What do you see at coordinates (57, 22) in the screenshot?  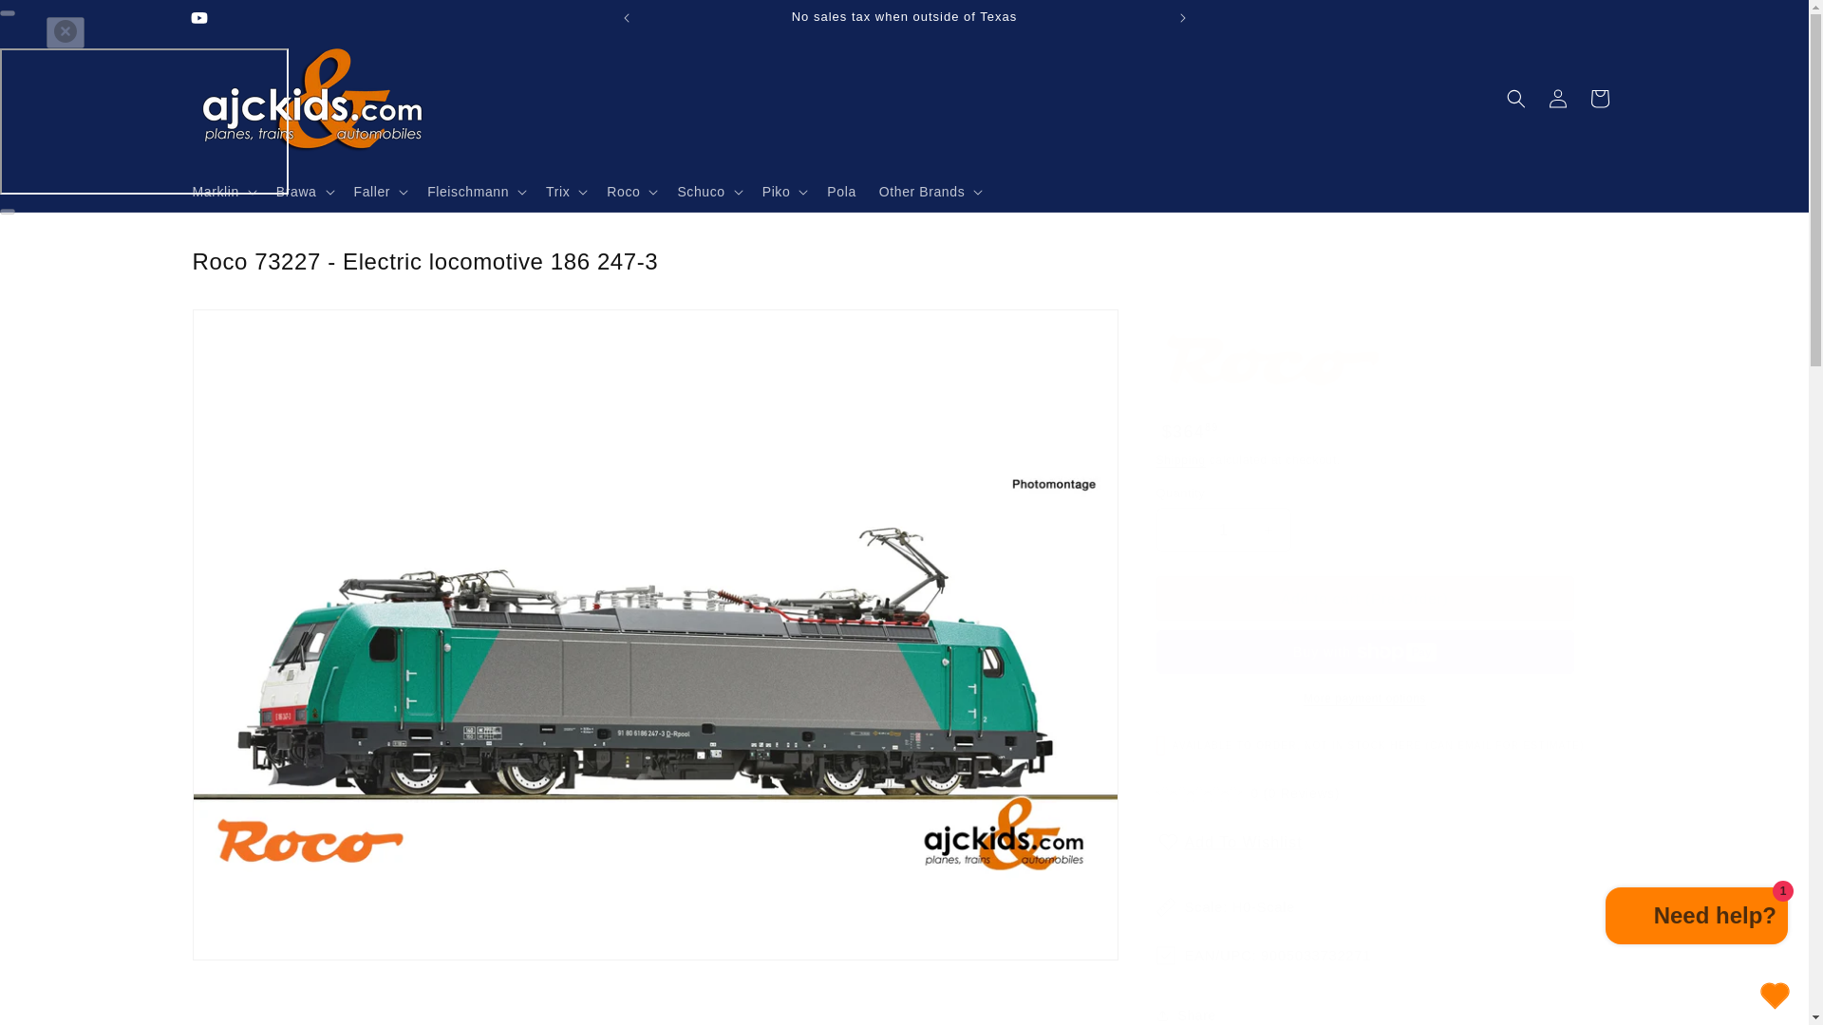 I see `Skip to content` at bounding box center [57, 22].